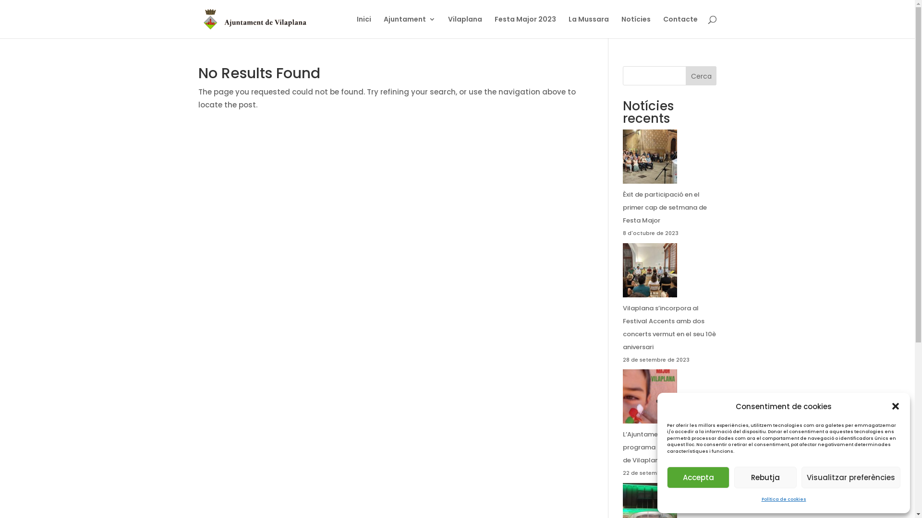  Describe the element at coordinates (701, 76) in the screenshot. I see `Cerca` at that location.